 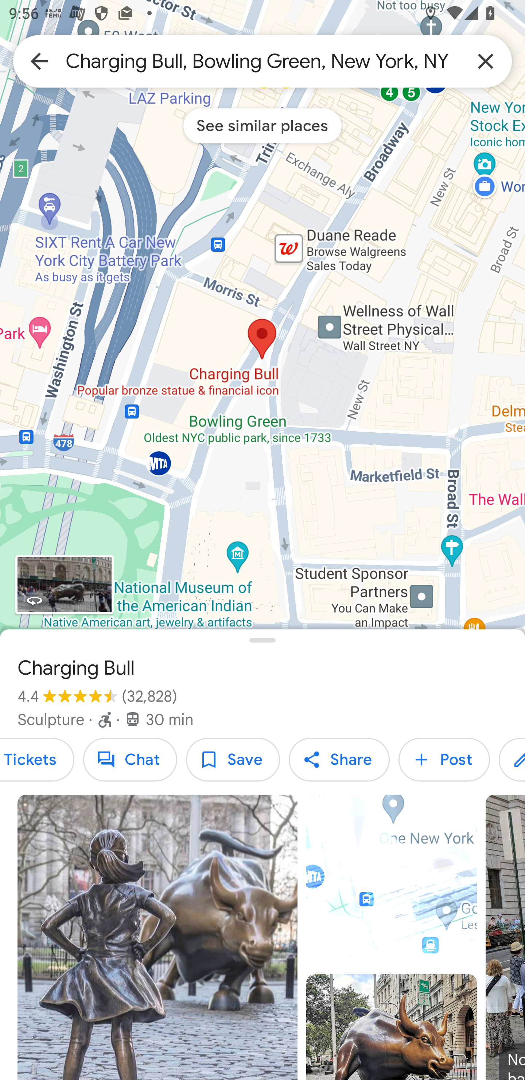 What do you see at coordinates (391, 1027) in the screenshot?
I see `Photo` at bounding box center [391, 1027].